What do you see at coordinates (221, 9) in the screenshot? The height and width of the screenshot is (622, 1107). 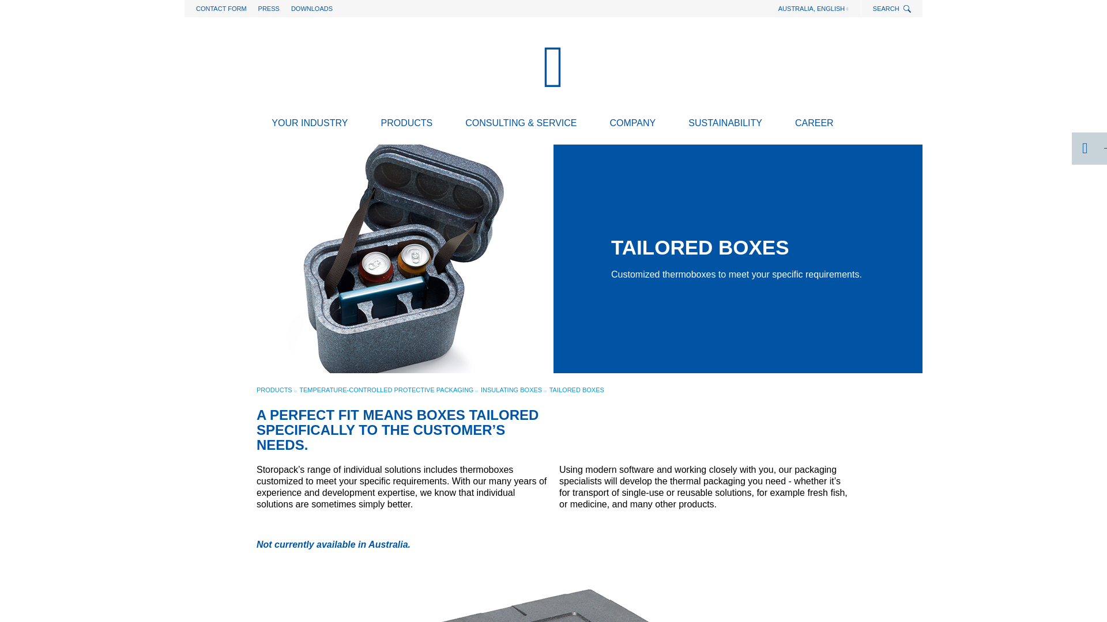 I see `Contact Form` at bounding box center [221, 9].